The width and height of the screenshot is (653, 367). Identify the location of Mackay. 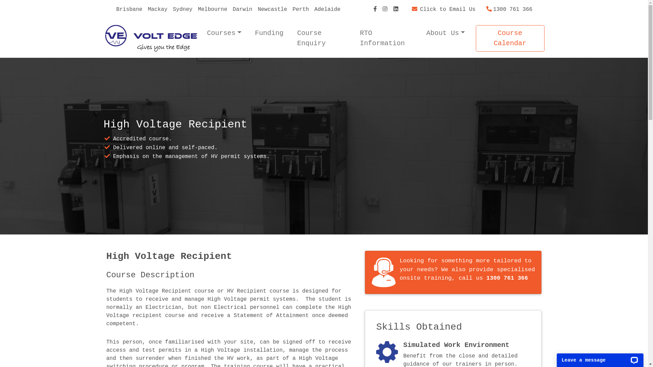
(158, 10).